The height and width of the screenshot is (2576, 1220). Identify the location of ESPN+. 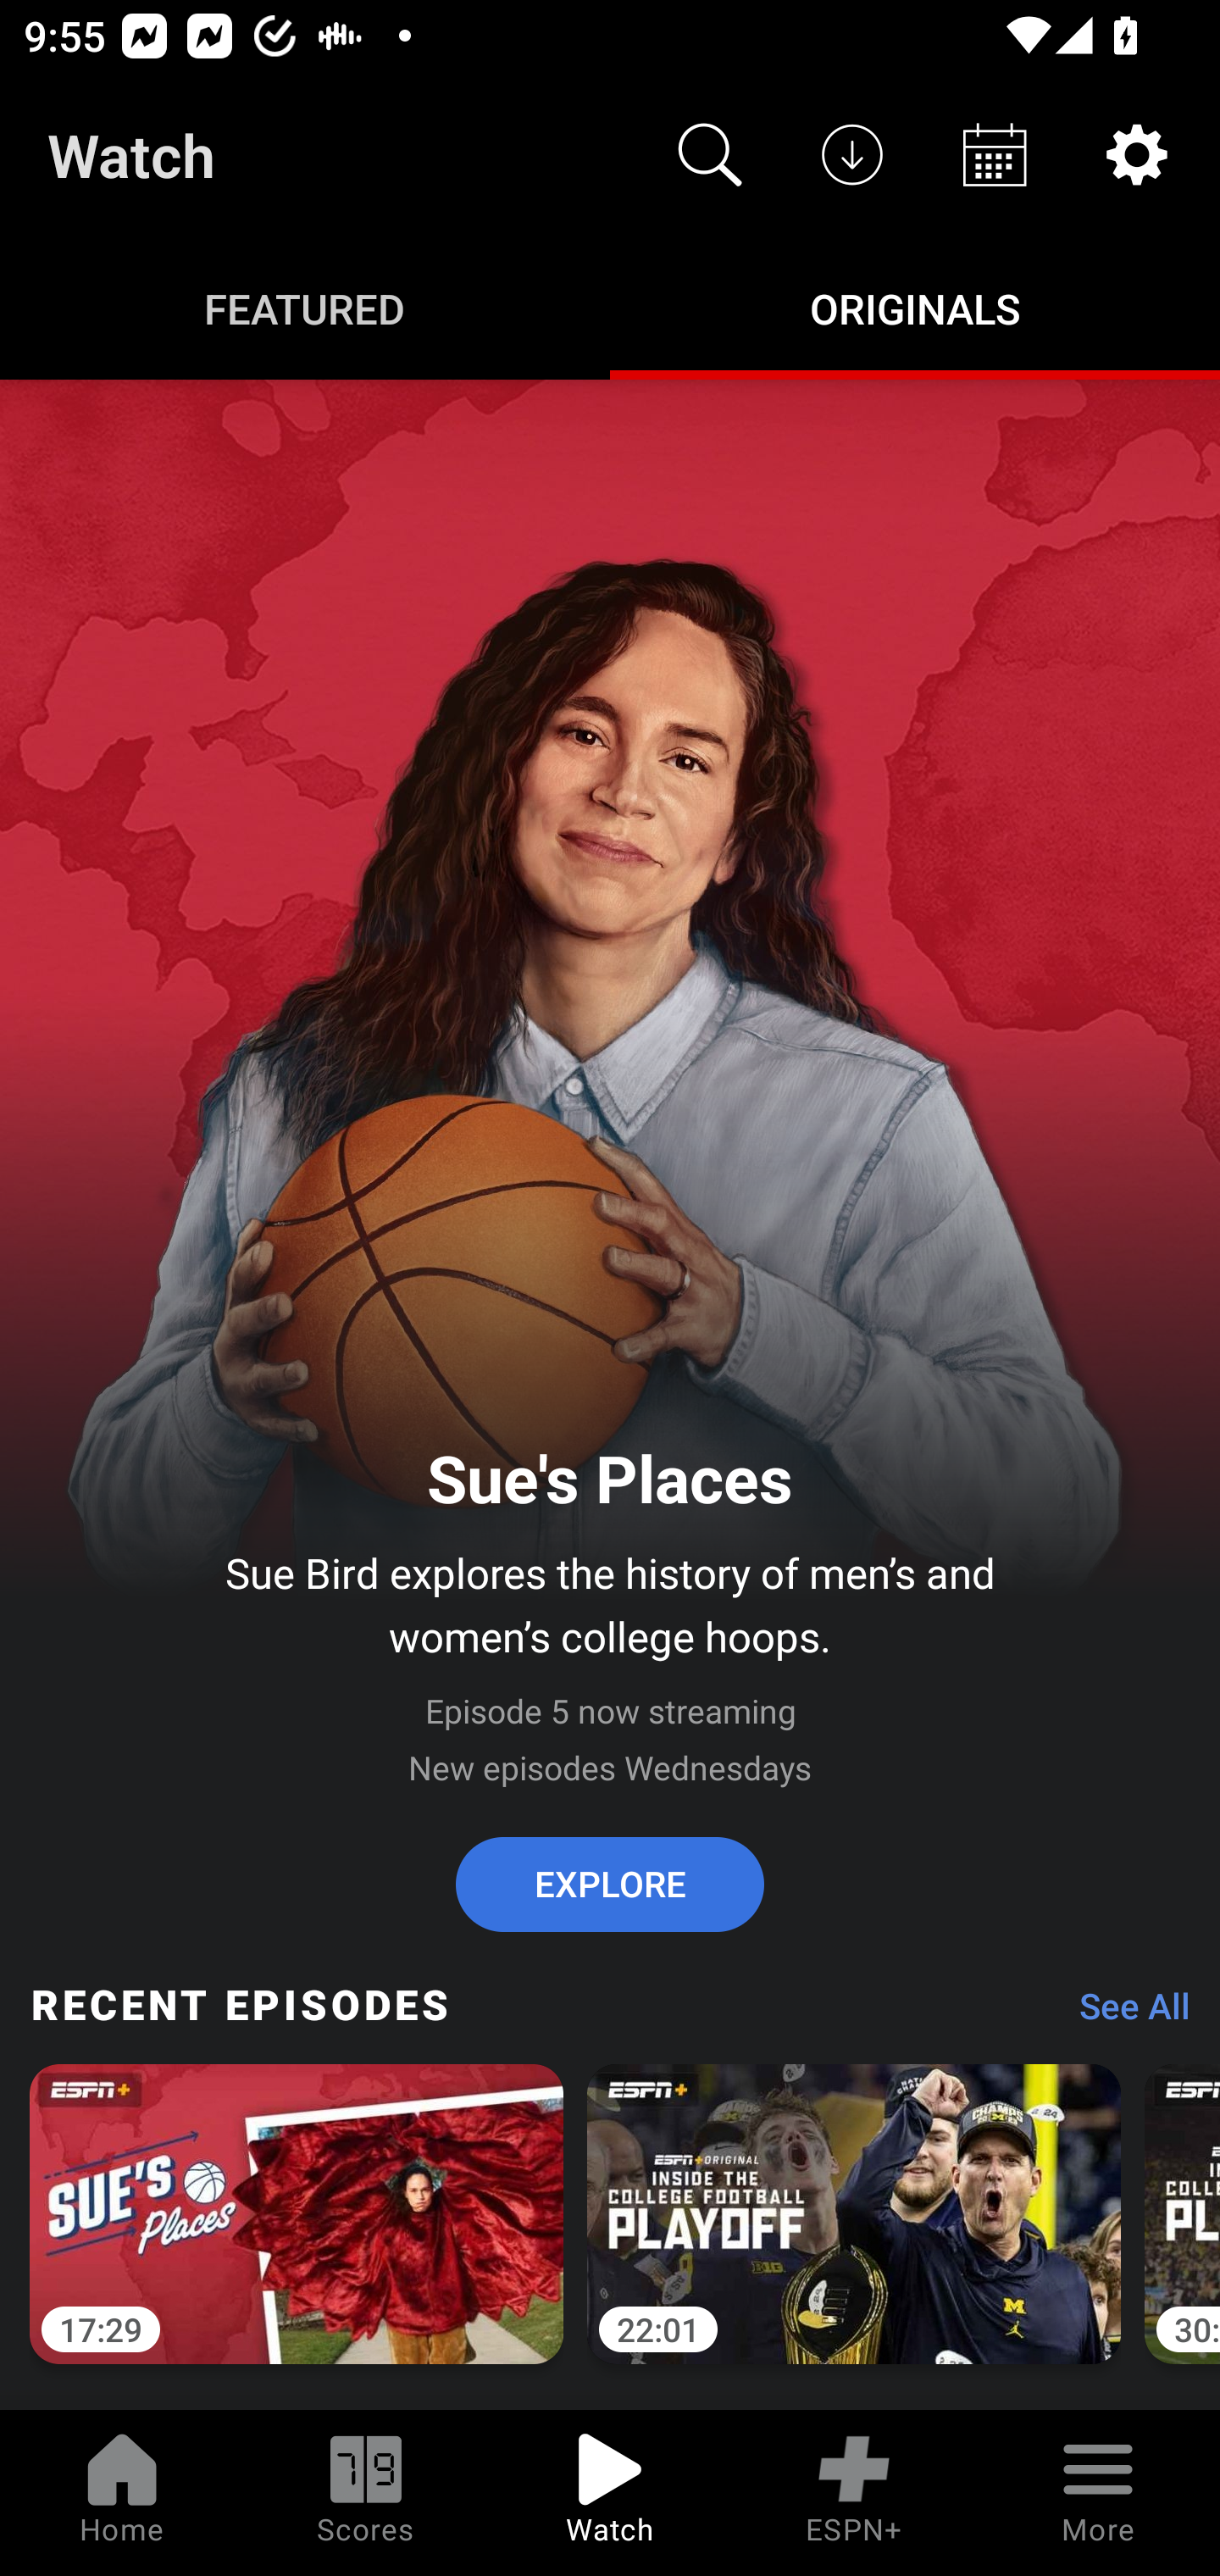
(854, 2493).